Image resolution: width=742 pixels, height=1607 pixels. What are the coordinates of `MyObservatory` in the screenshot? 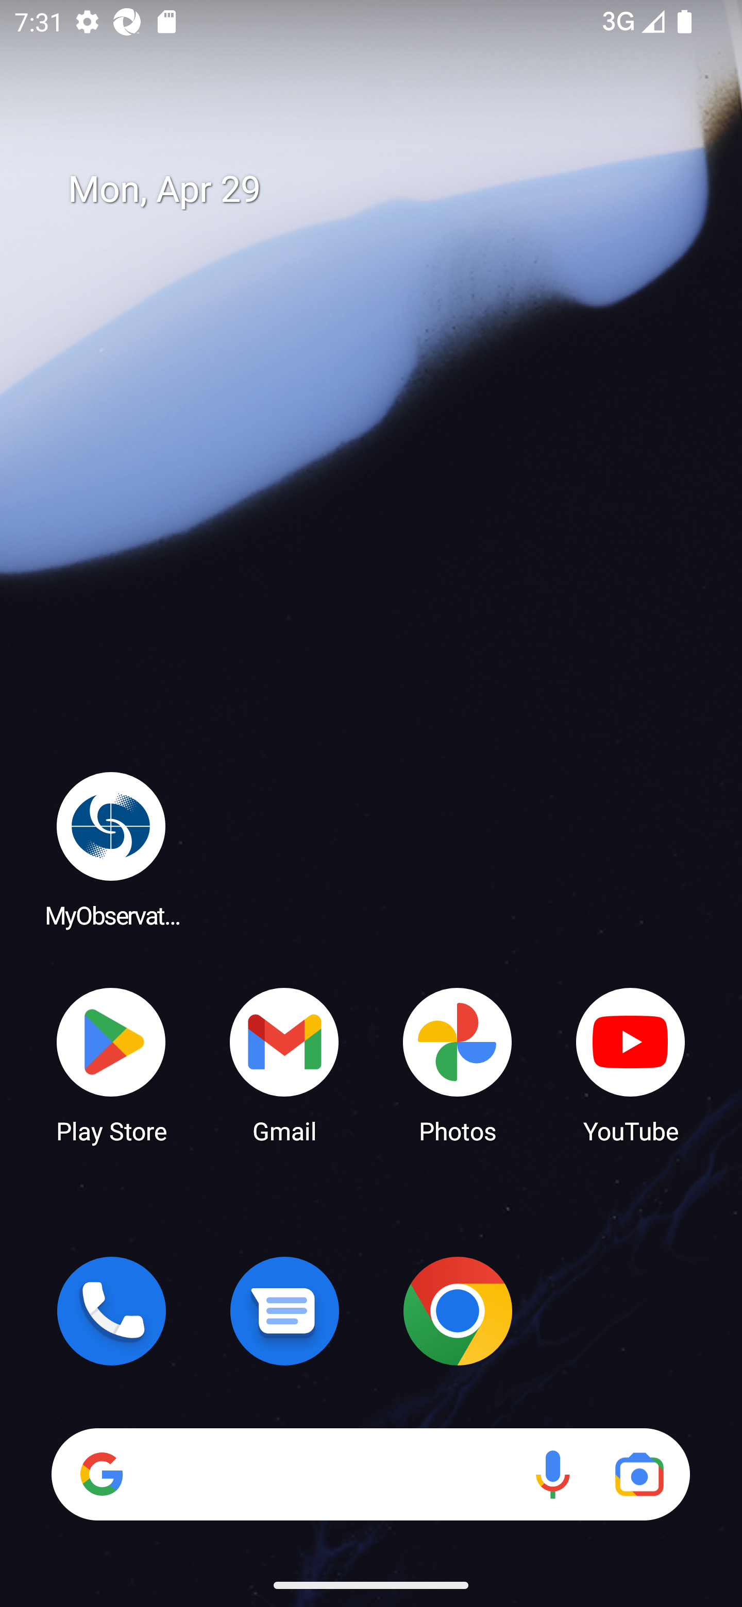 It's located at (111, 849).